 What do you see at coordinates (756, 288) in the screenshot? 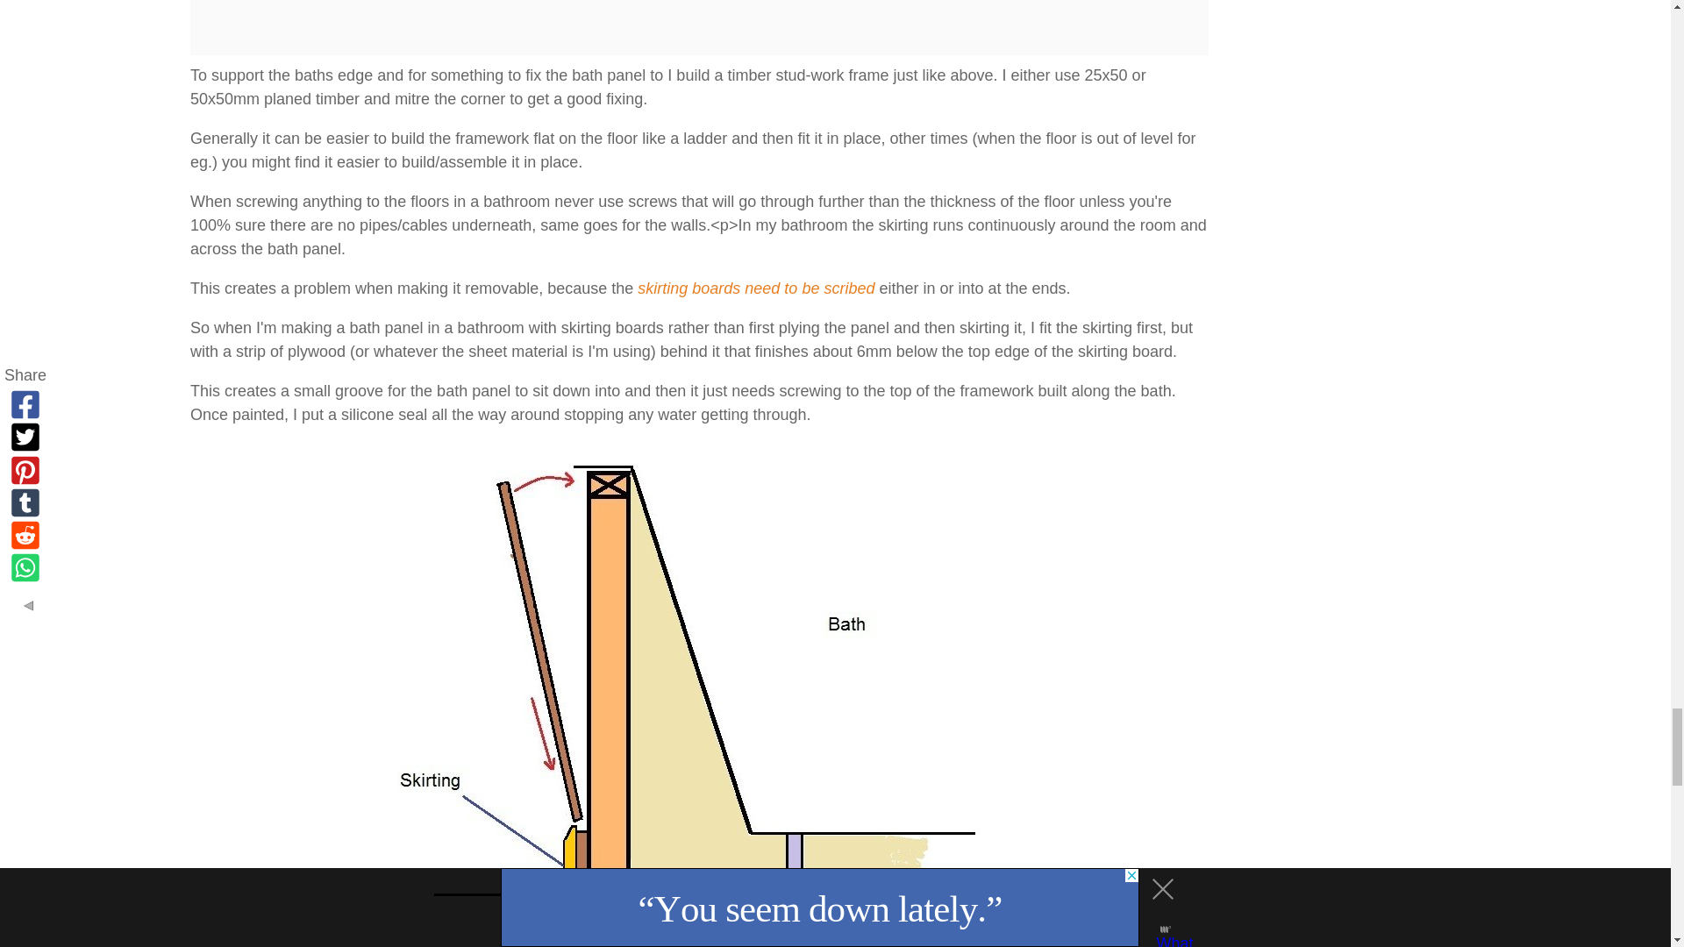
I see `skirting boards need to be scribed` at bounding box center [756, 288].